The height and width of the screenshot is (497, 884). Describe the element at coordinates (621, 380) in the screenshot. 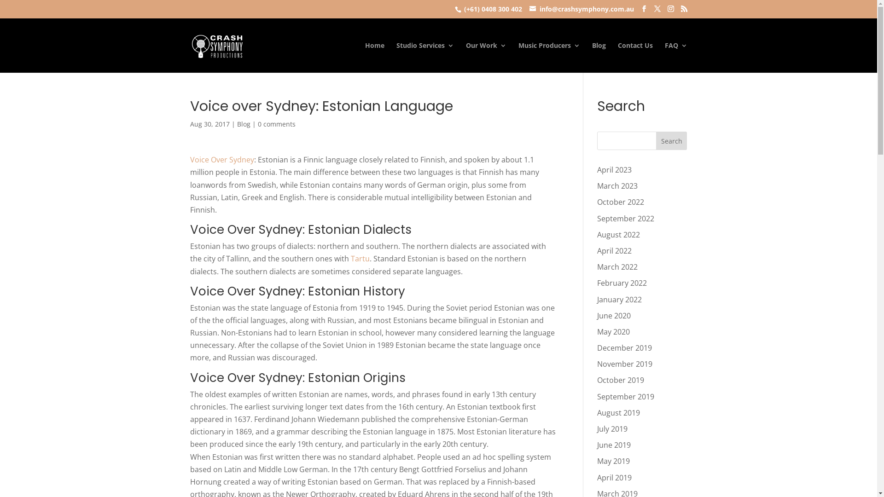

I see `October 2019` at that location.